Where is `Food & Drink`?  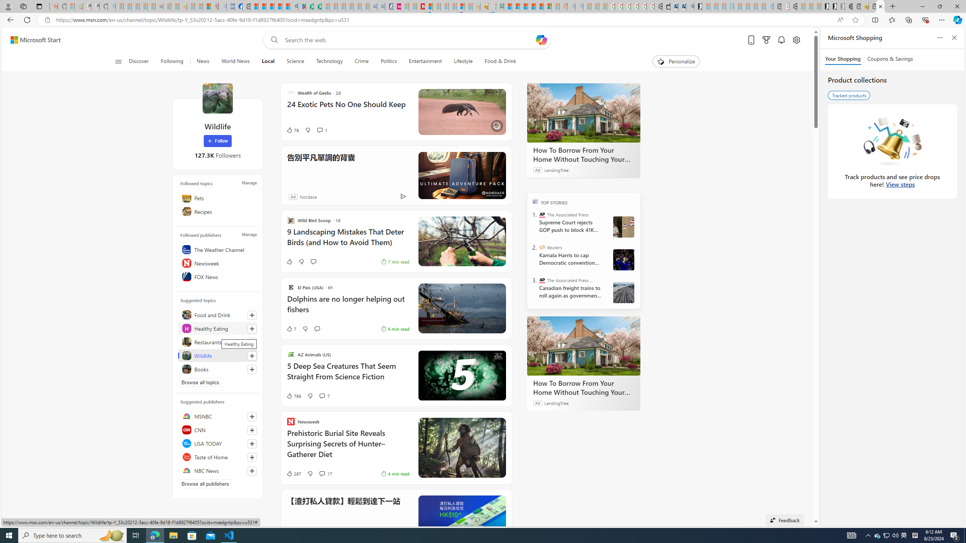 Food & Drink is located at coordinates (497, 61).